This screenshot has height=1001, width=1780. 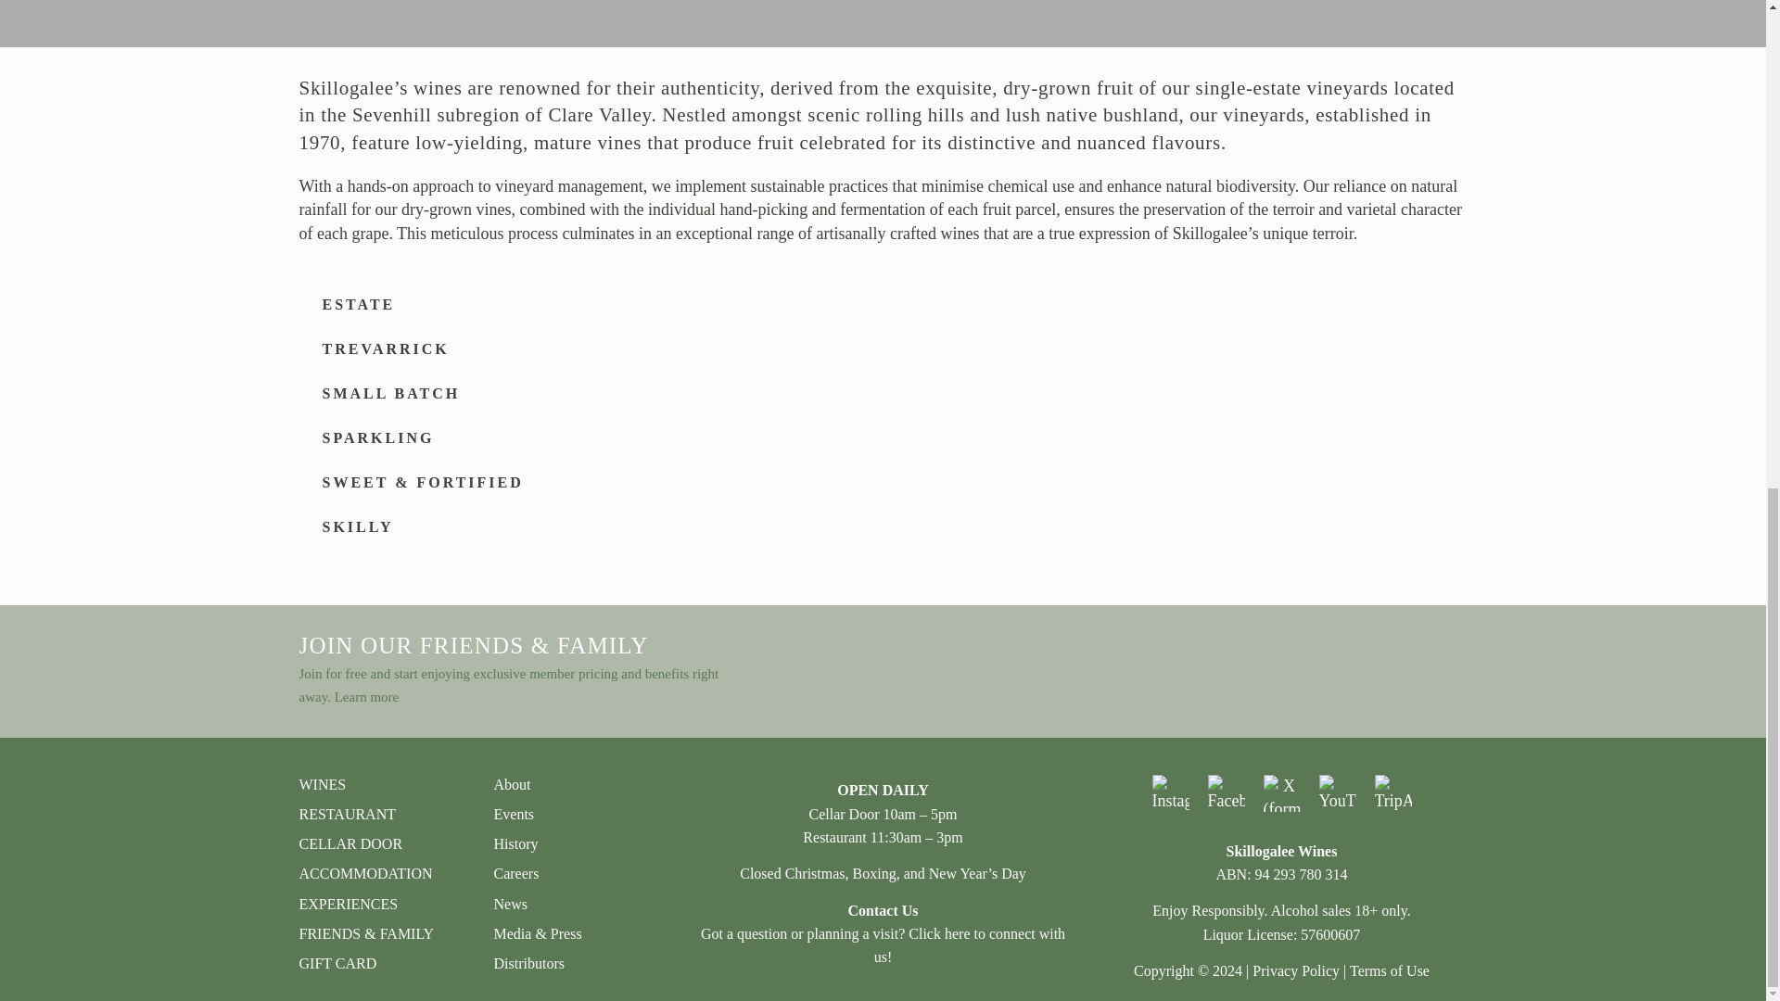 I want to click on ACCOMMODATION, so click(x=387, y=873).